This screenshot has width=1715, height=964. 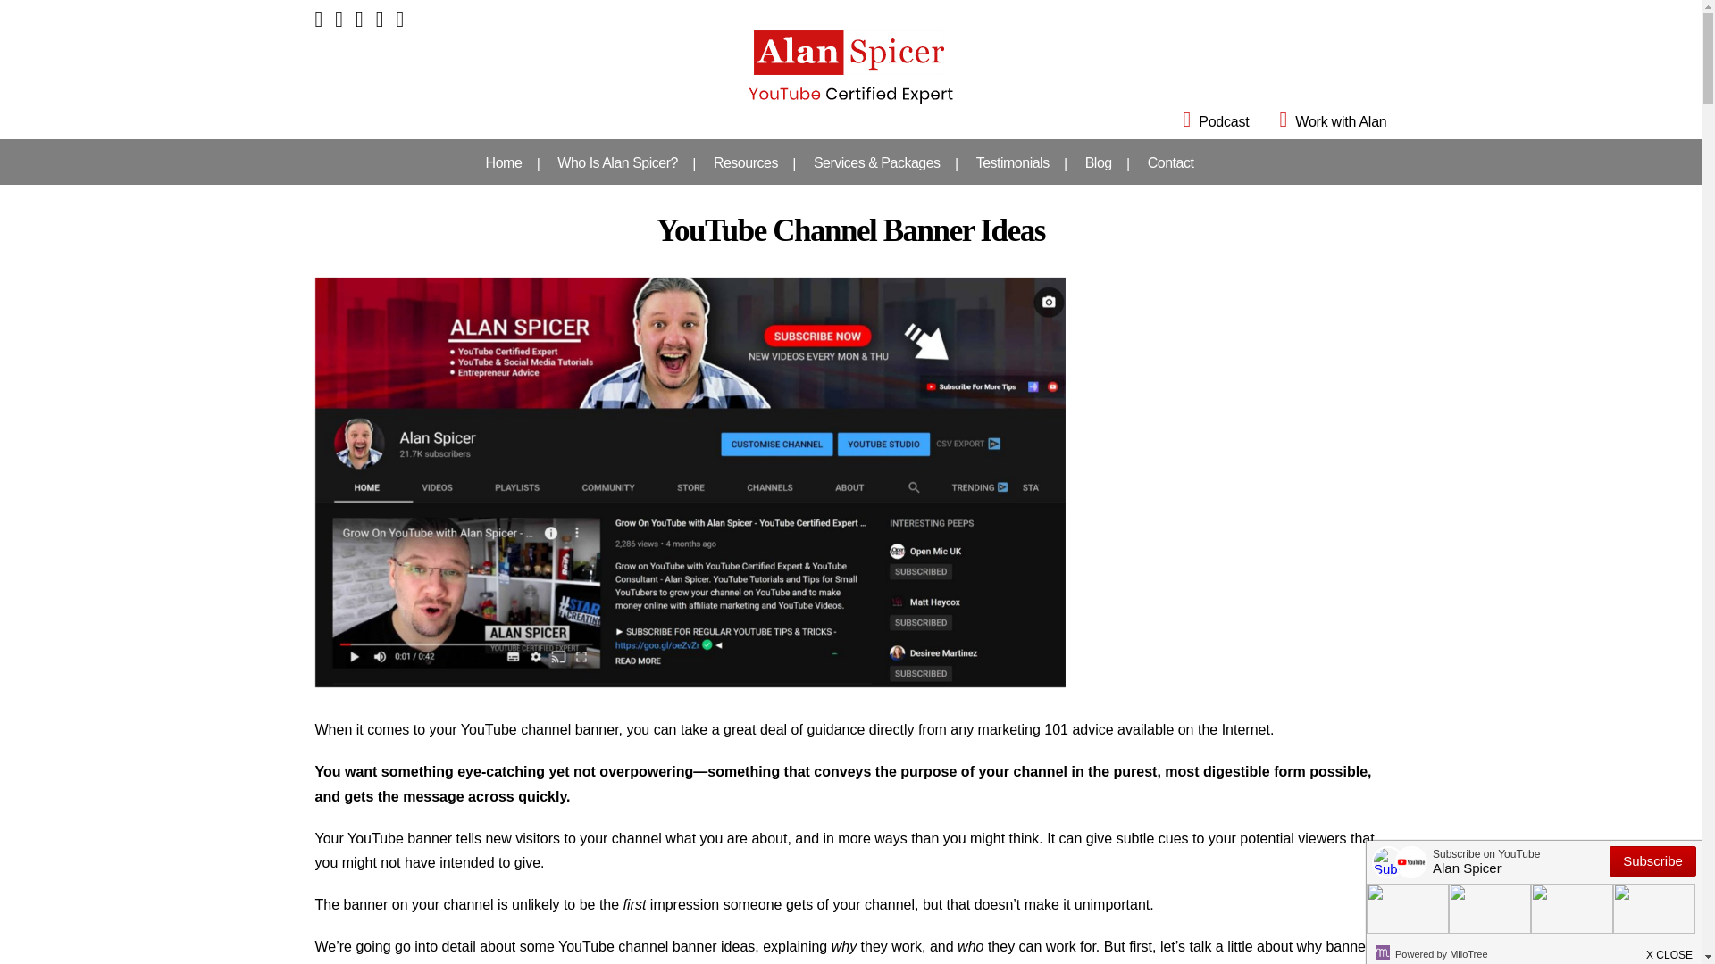 What do you see at coordinates (1204, 121) in the screenshot?
I see `Podcast` at bounding box center [1204, 121].